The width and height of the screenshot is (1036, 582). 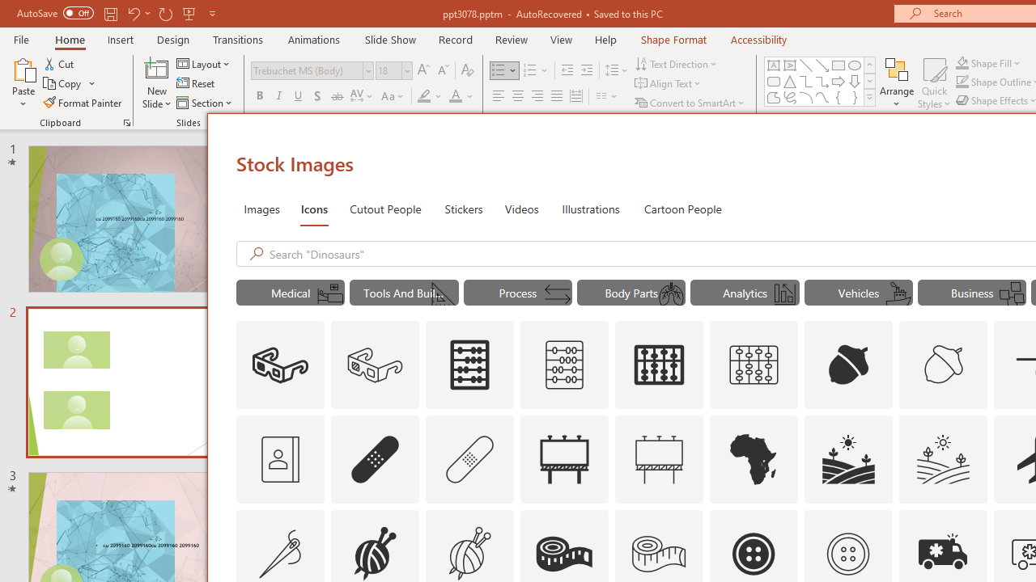 I want to click on "Vehicles" Icons., so click(x=858, y=293).